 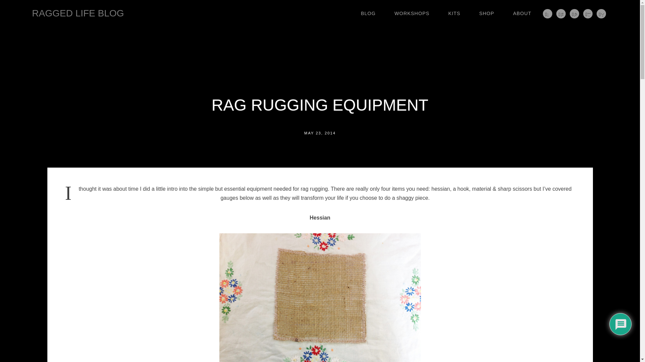 What do you see at coordinates (412, 13) in the screenshot?
I see `WORKSHOPS` at bounding box center [412, 13].